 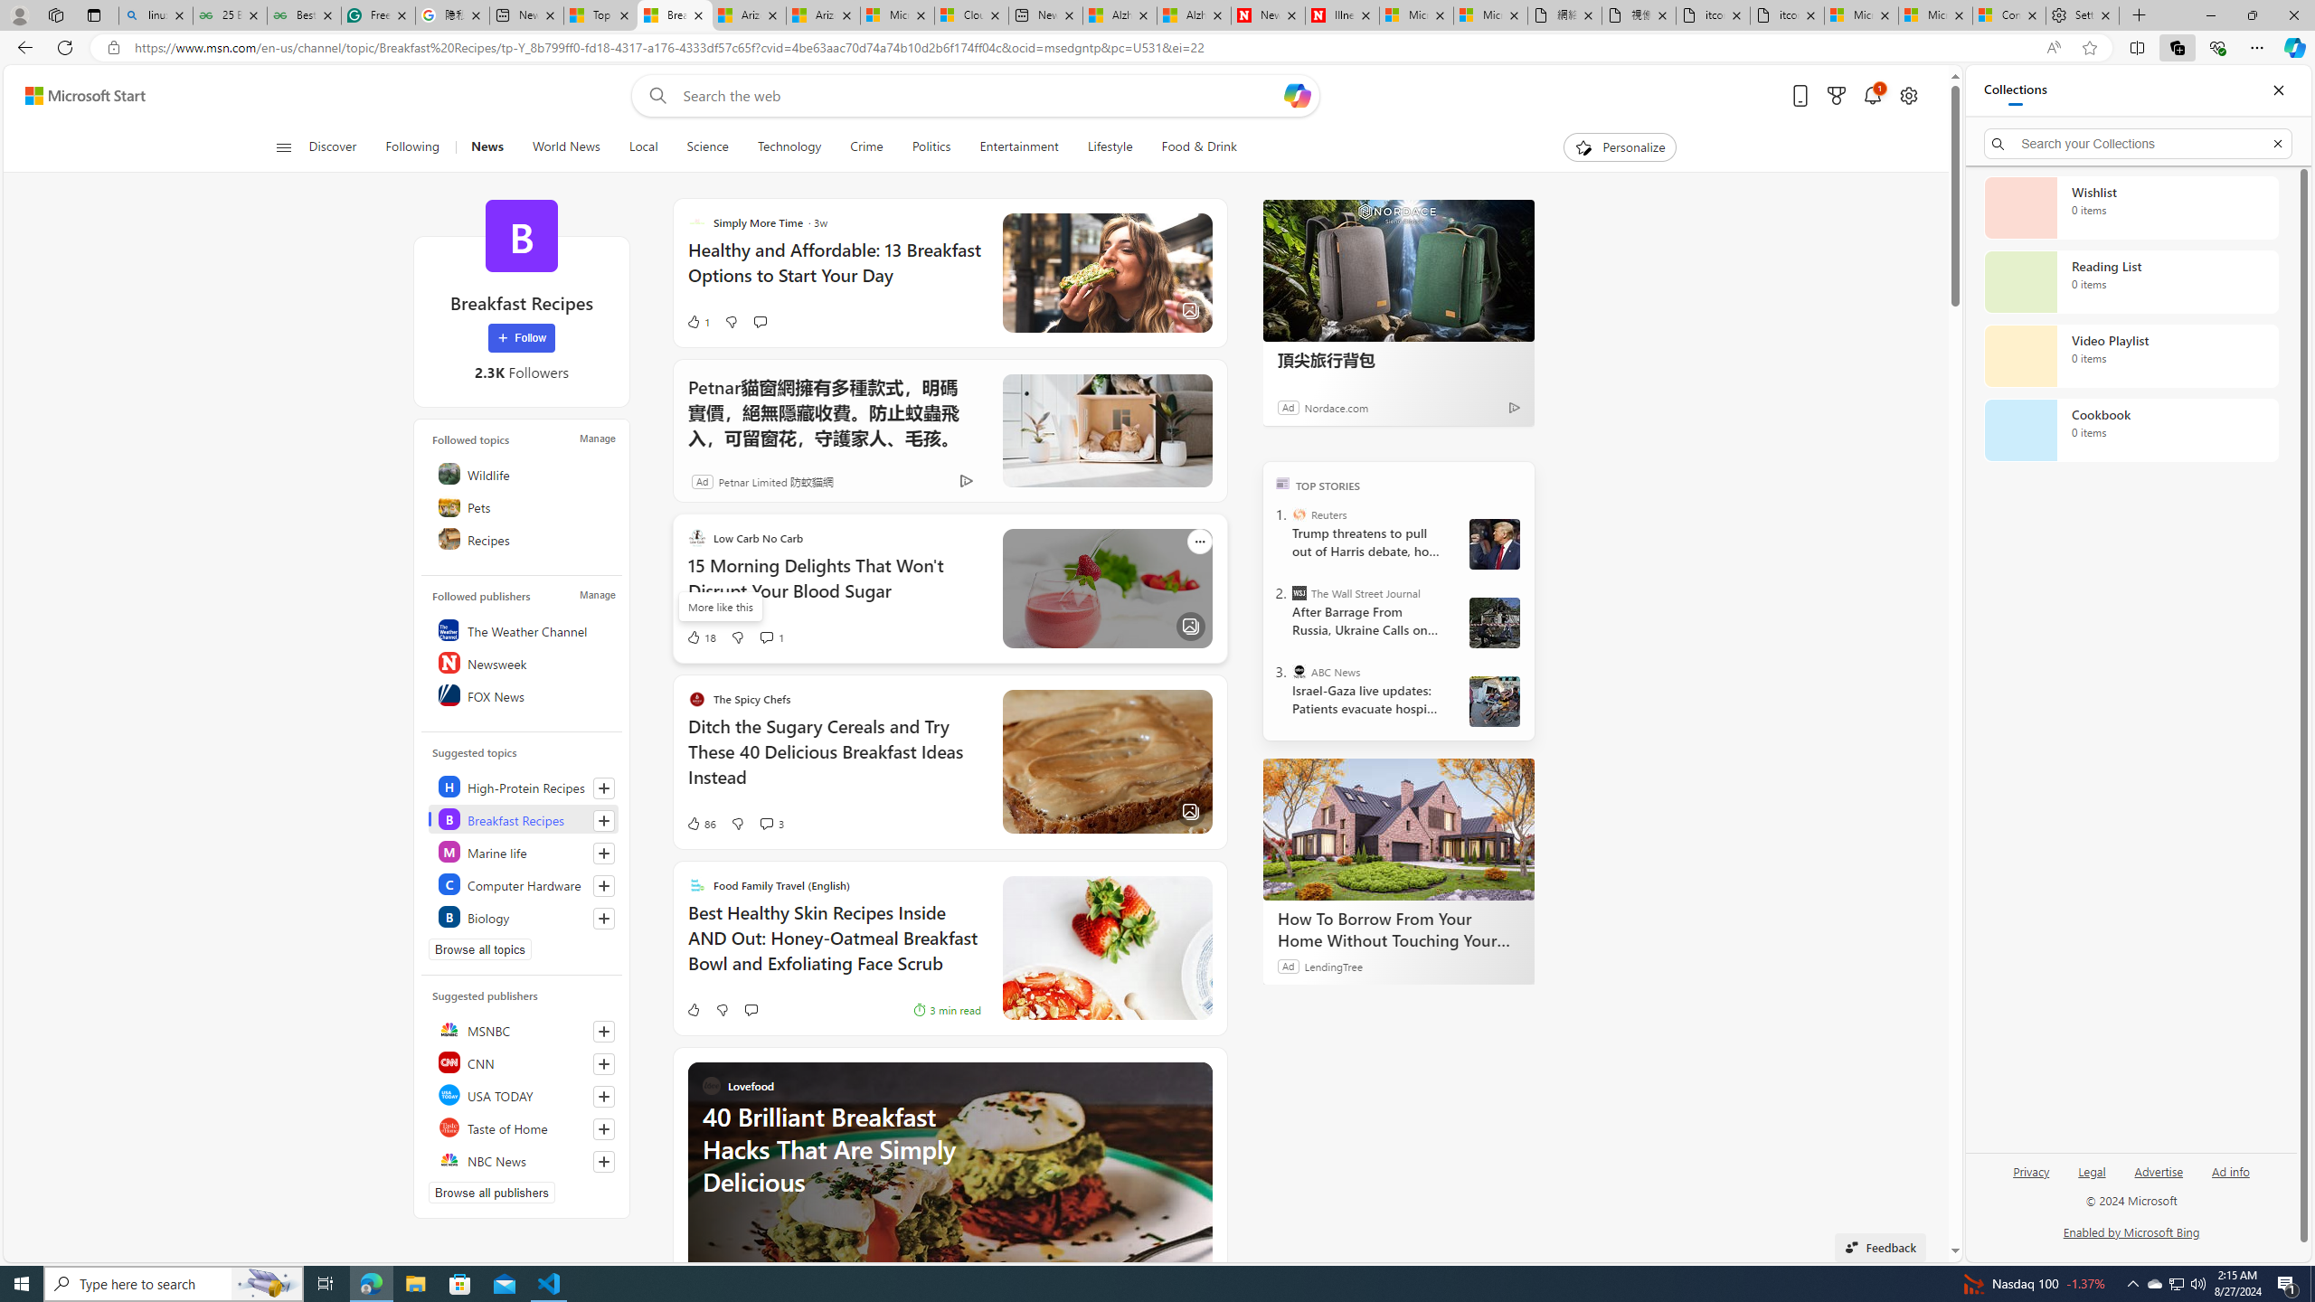 What do you see at coordinates (523, 818) in the screenshot?
I see `Class: highlight selected` at bounding box center [523, 818].